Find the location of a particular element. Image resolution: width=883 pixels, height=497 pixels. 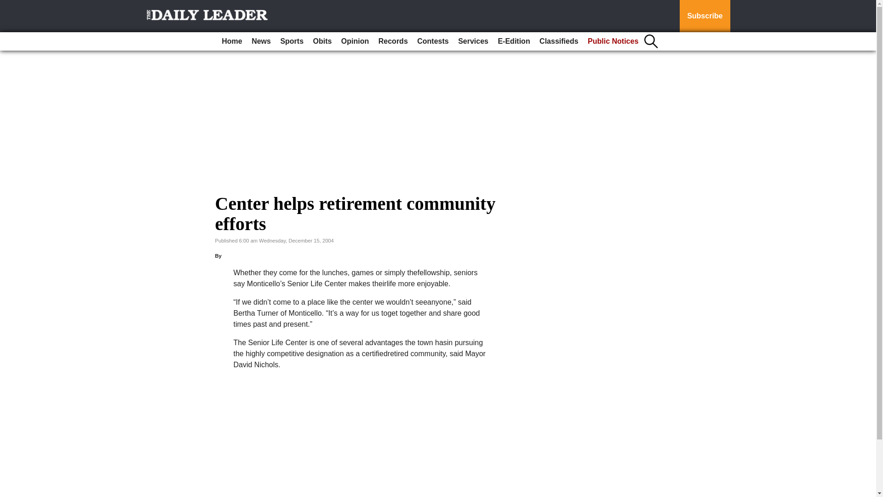

Go is located at coordinates (8, 6).